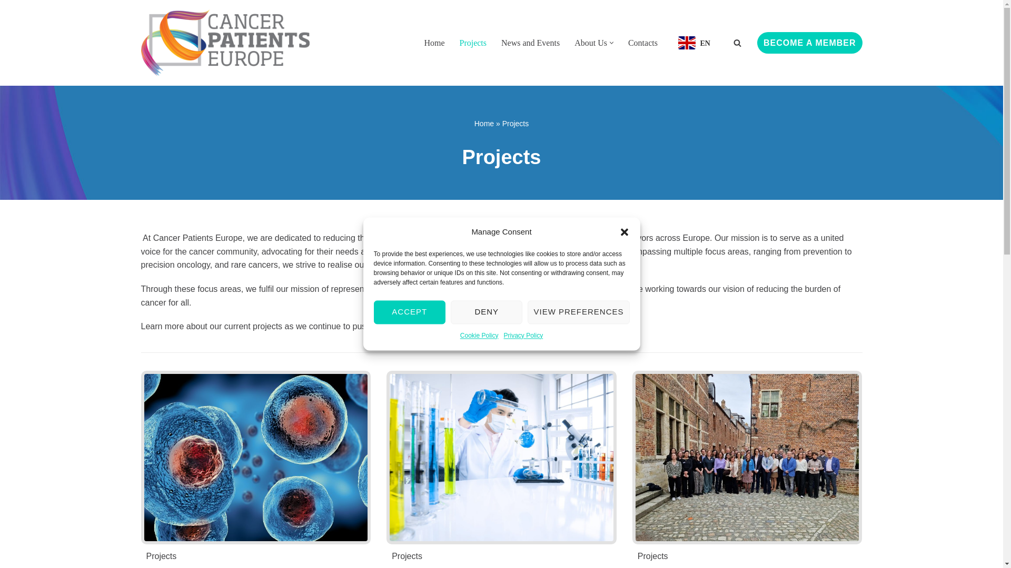 This screenshot has width=1011, height=568. What do you see at coordinates (748, 458) in the screenshot?
I see `GLIOMATCH` at bounding box center [748, 458].